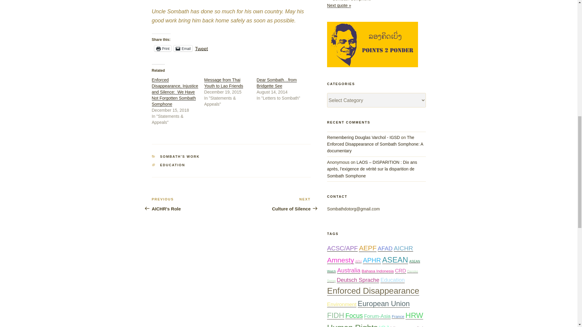 Image resolution: width=582 pixels, height=327 pixels. I want to click on Message from Thai Youth to Lao Friends, so click(224, 83).